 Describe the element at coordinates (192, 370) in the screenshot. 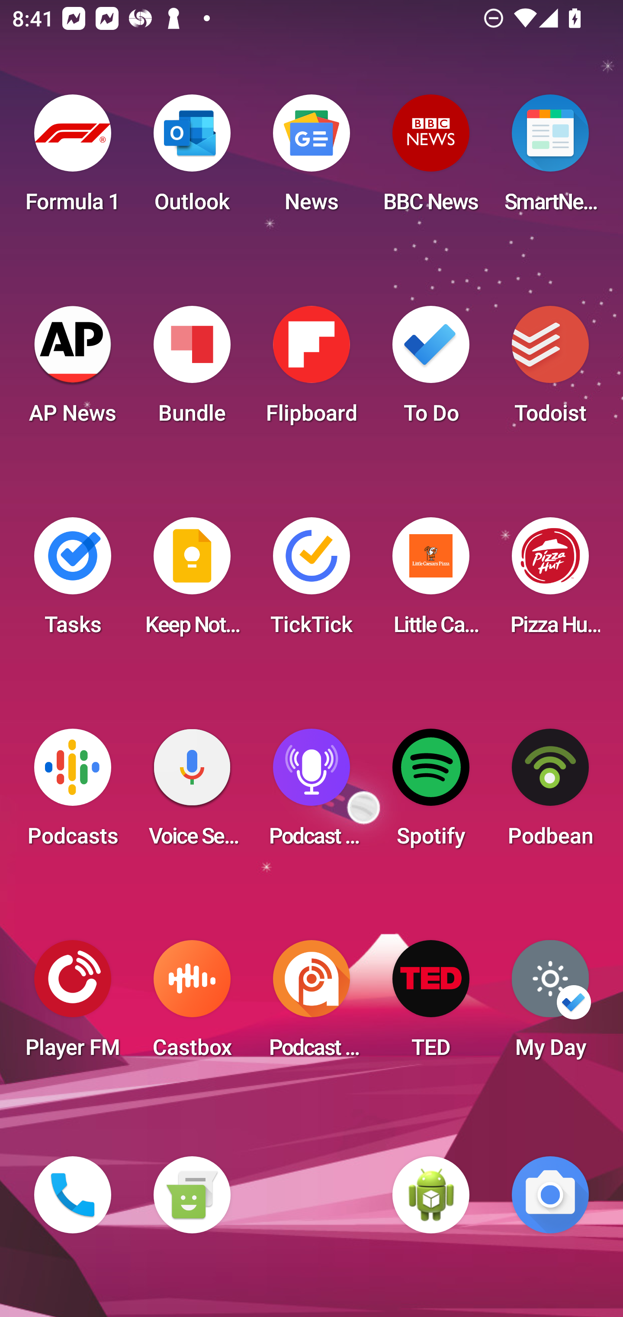

I see `Bundle` at that location.